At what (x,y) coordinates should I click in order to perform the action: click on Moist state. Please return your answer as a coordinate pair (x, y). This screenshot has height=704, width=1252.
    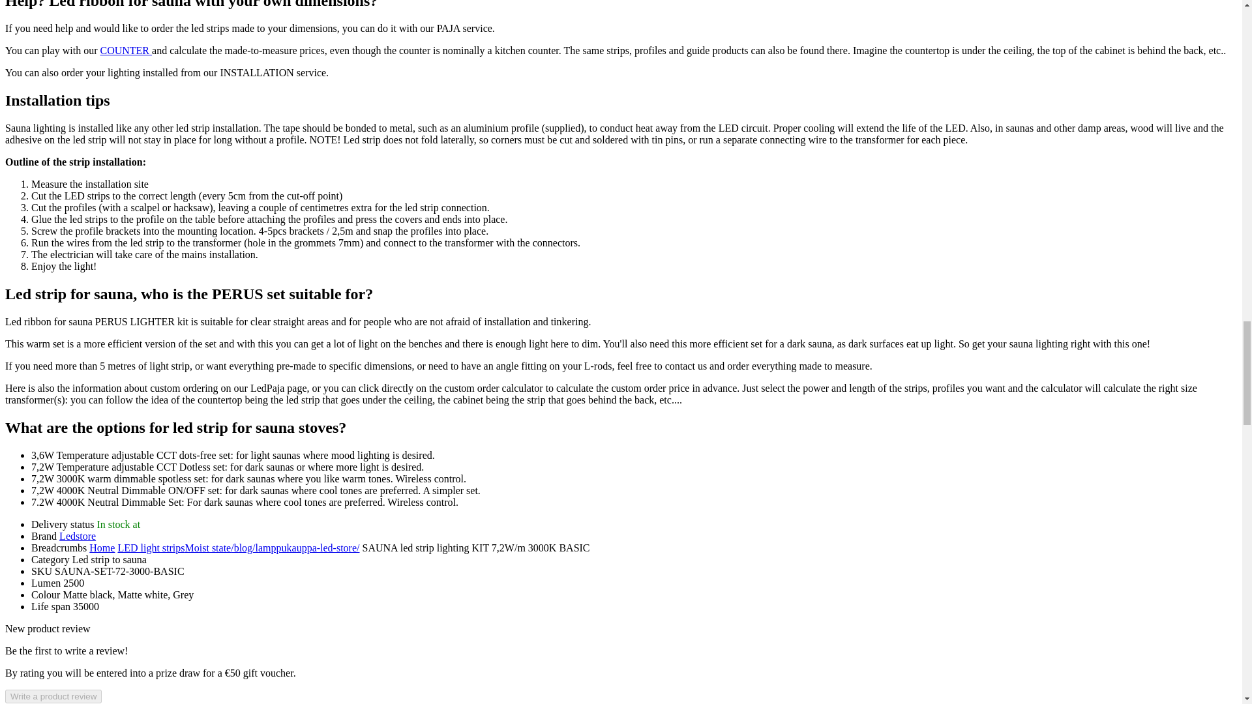
    Looking at the image, I should click on (209, 548).